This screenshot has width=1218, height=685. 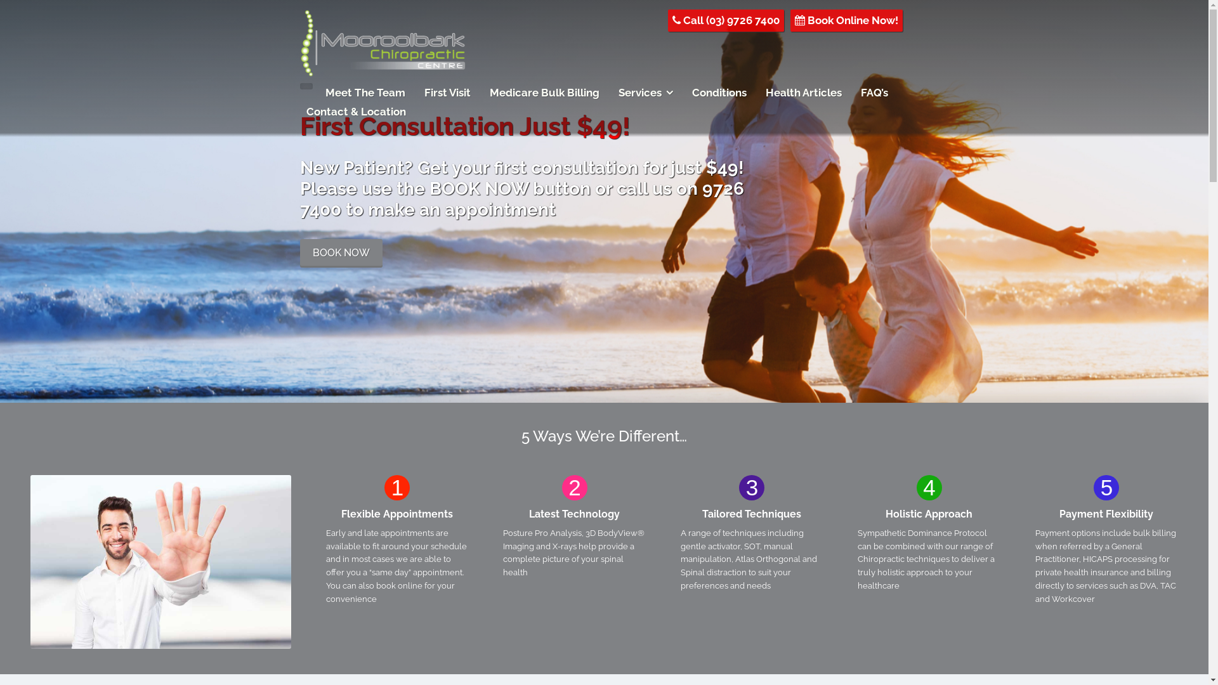 I want to click on Medicare Bulk Billing, so click(x=544, y=93).